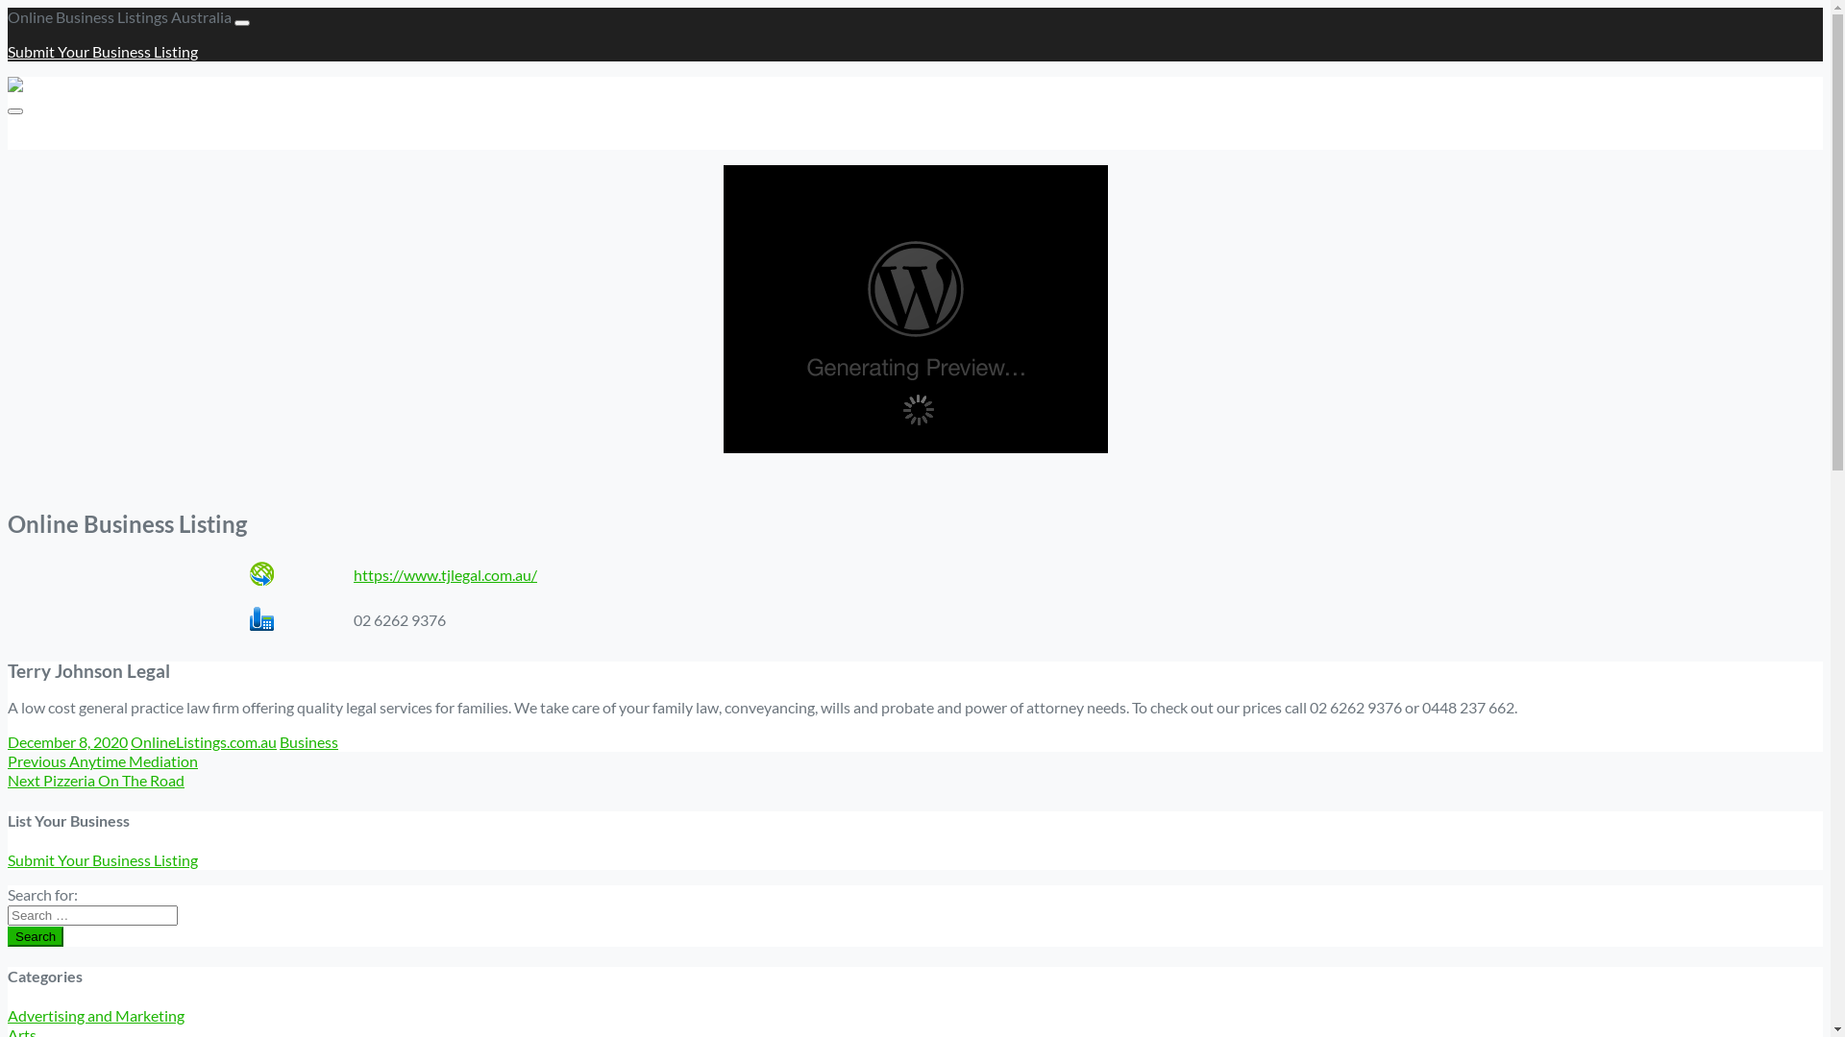  Describe the element at coordinates (204, 741) in the screenshot. I see `OnlineListings.com.au` at that location.